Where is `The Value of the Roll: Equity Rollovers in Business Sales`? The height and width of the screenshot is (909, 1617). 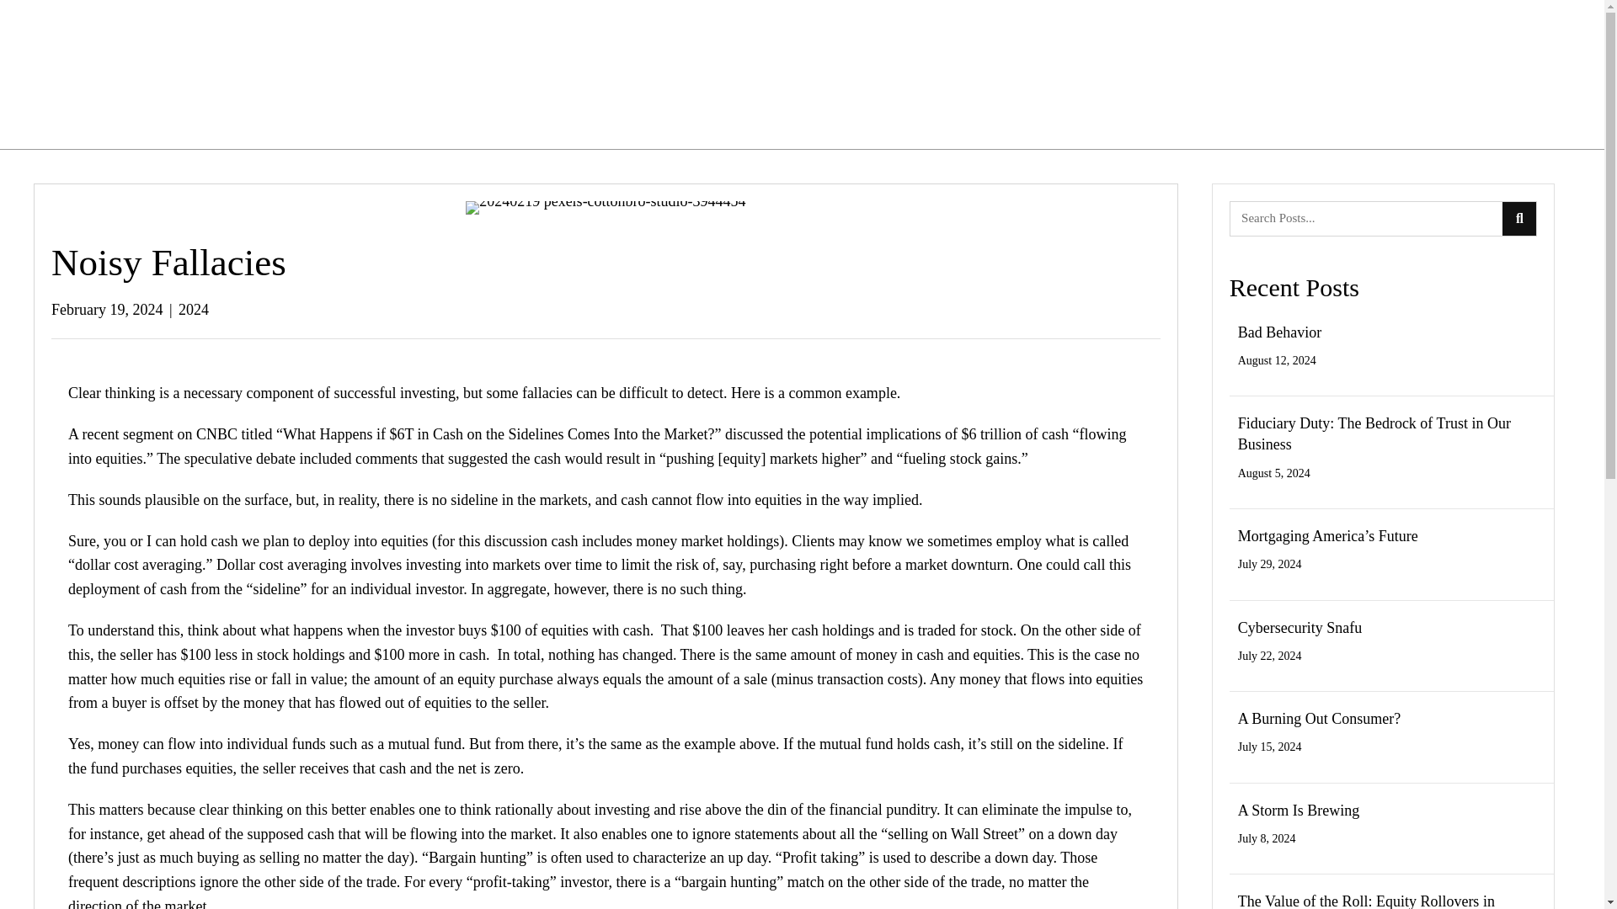 The Value of the Roll: Equity Rollovers in Business Sales is located at coordinates (1366, 901).